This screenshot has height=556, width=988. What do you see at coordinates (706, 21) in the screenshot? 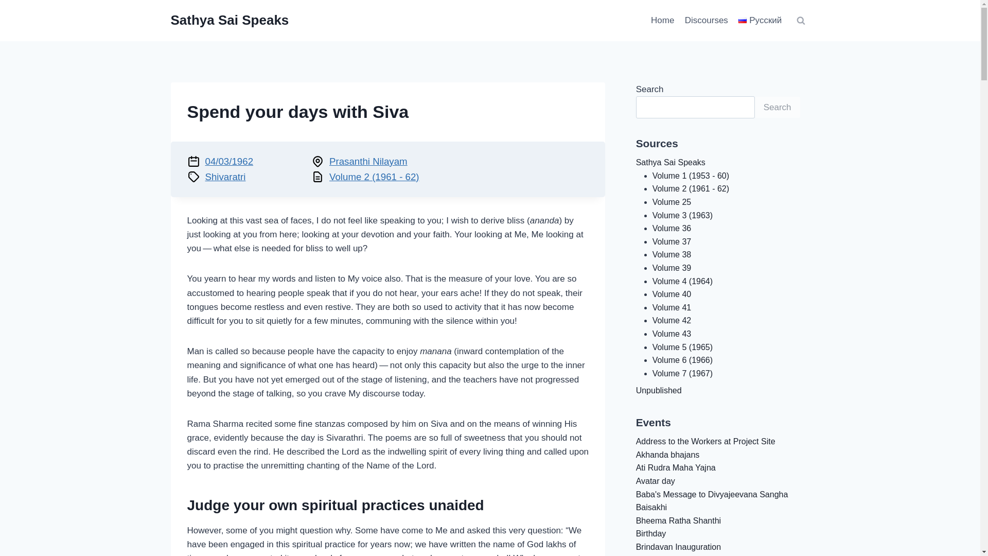
I see `Discourses` at bounding box center [706, 21].